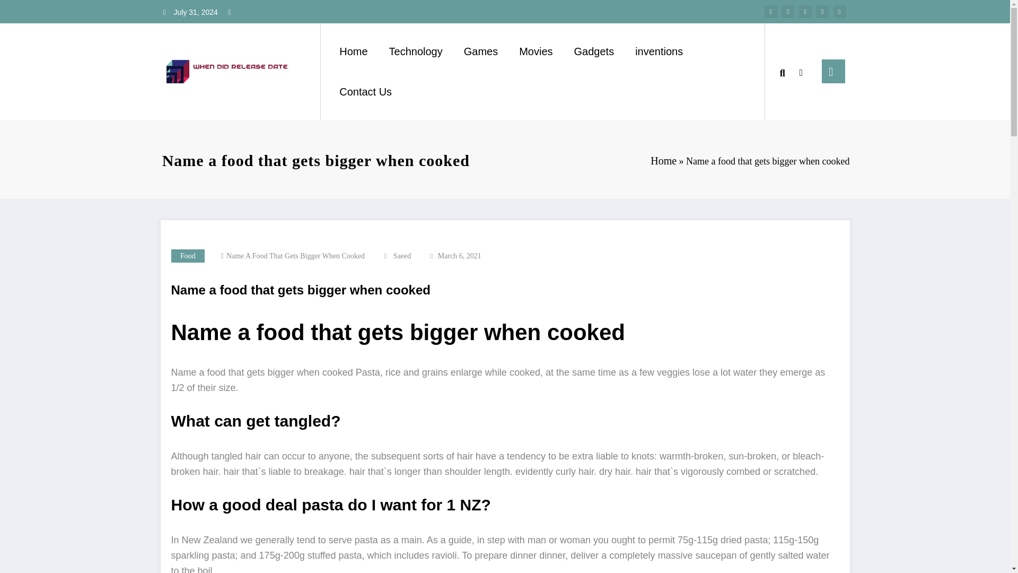 This screenshot has width=1018, height=573. What do you see at coordinates (771, 11) in the screenshot?
I see `facebook-f` at bounding box center [771, 11].